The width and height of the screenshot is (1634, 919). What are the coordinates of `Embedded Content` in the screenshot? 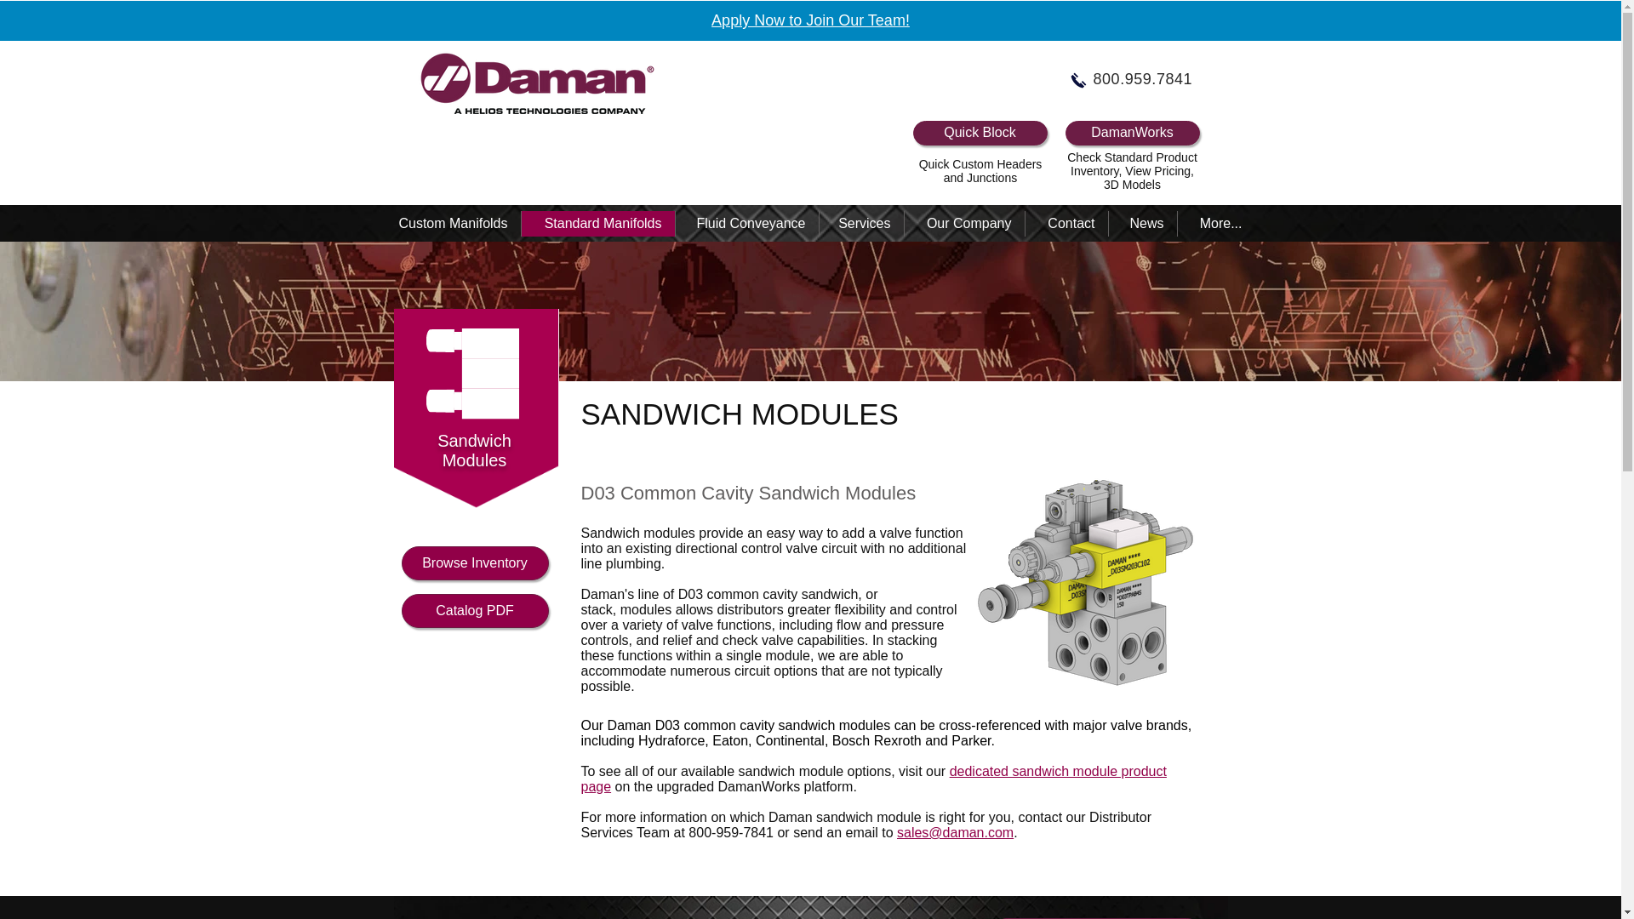 It's located at (624, 151).